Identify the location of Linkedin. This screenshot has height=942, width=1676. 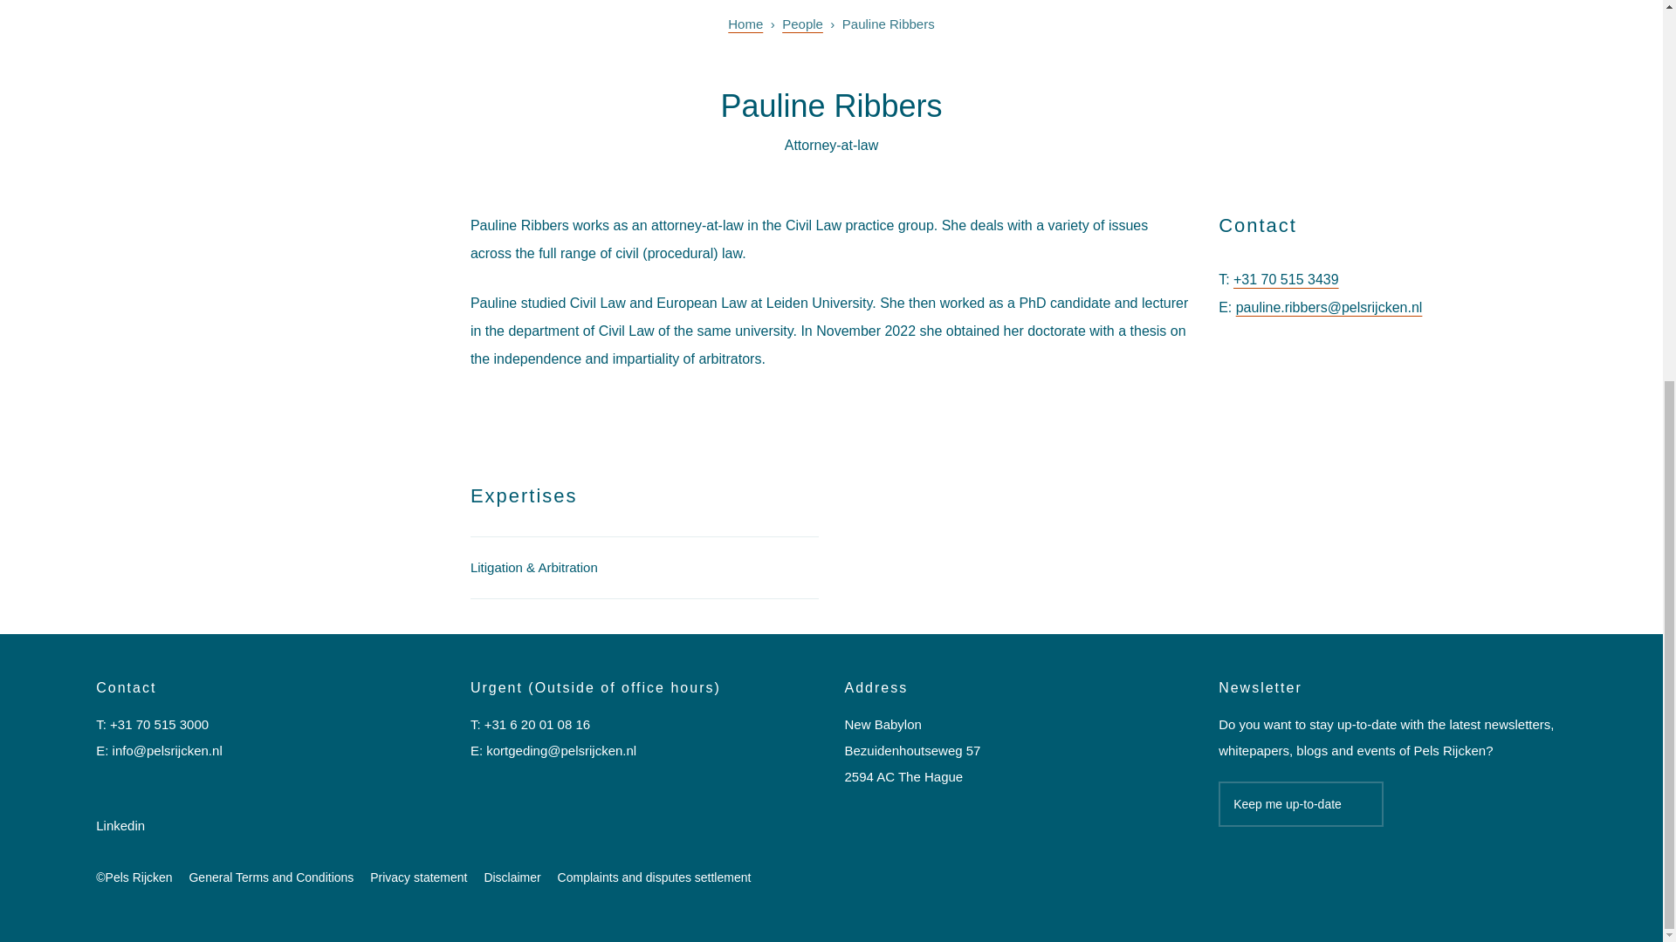
(120, 838).